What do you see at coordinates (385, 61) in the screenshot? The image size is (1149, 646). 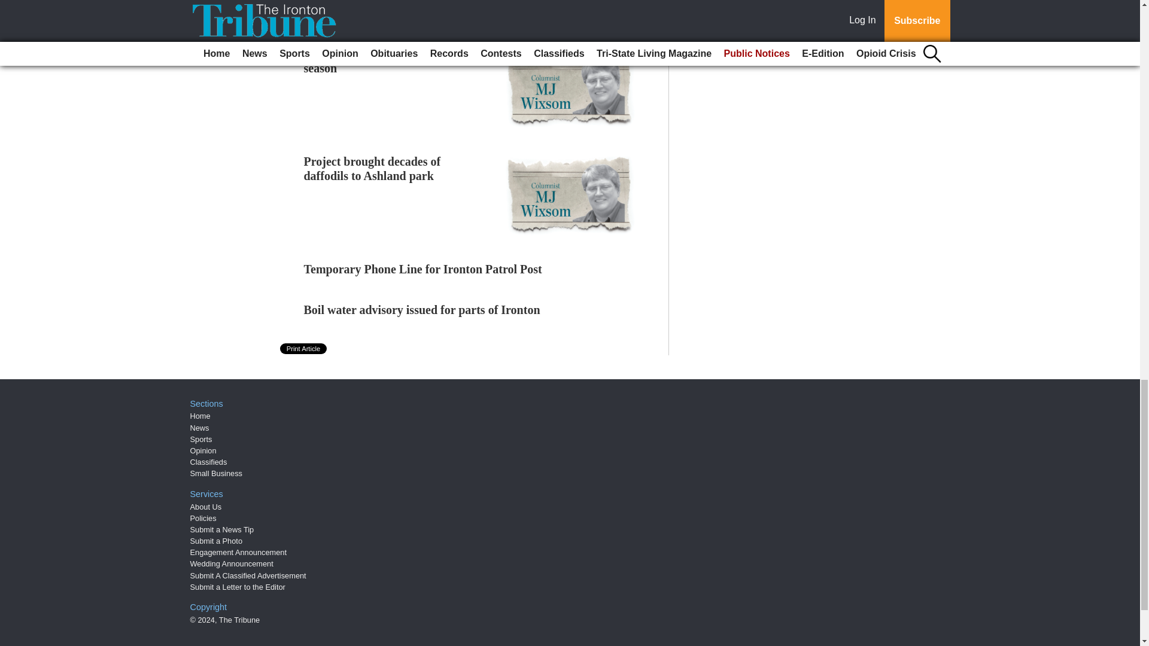 I see `MJ Wixsom: It is kitty adoption season` at bounding box center [385, 61].